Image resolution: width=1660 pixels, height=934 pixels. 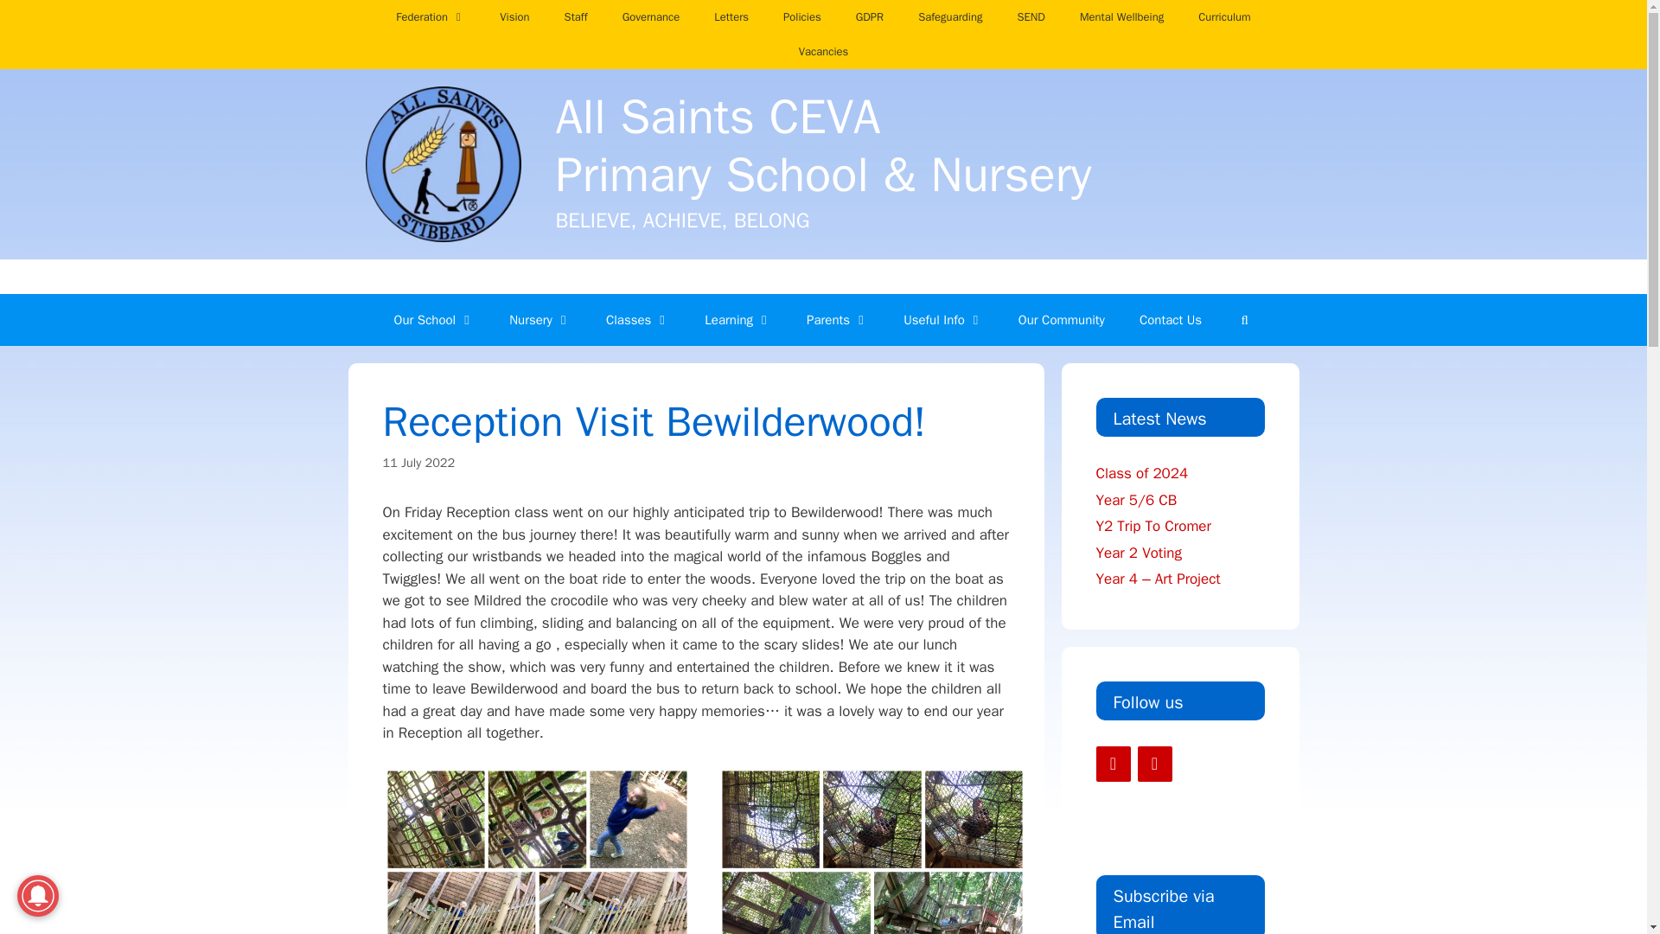 I want to click on Federation, so click(x=431, y=17).